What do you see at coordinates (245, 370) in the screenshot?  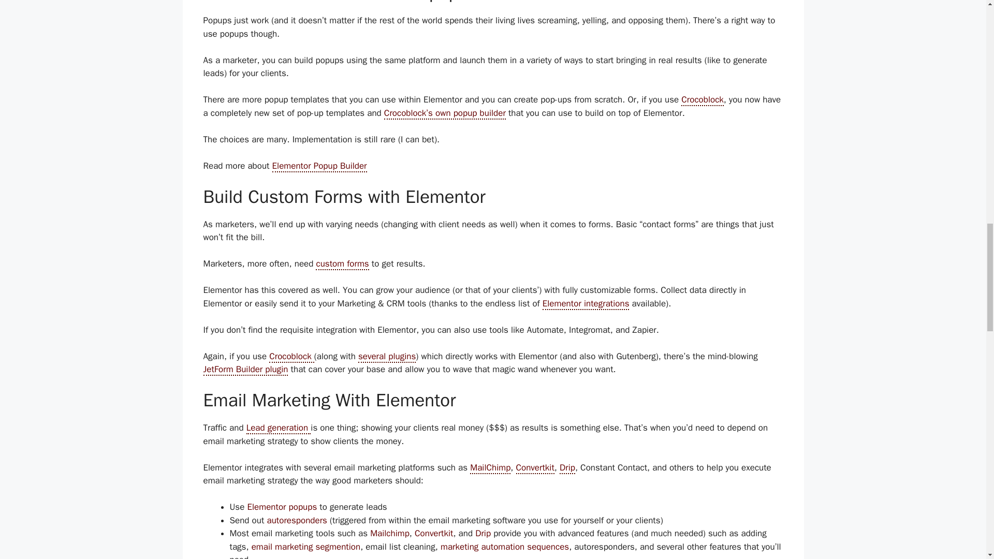 I see `JetForm Builder plugin` at bounding box center [245, 370].